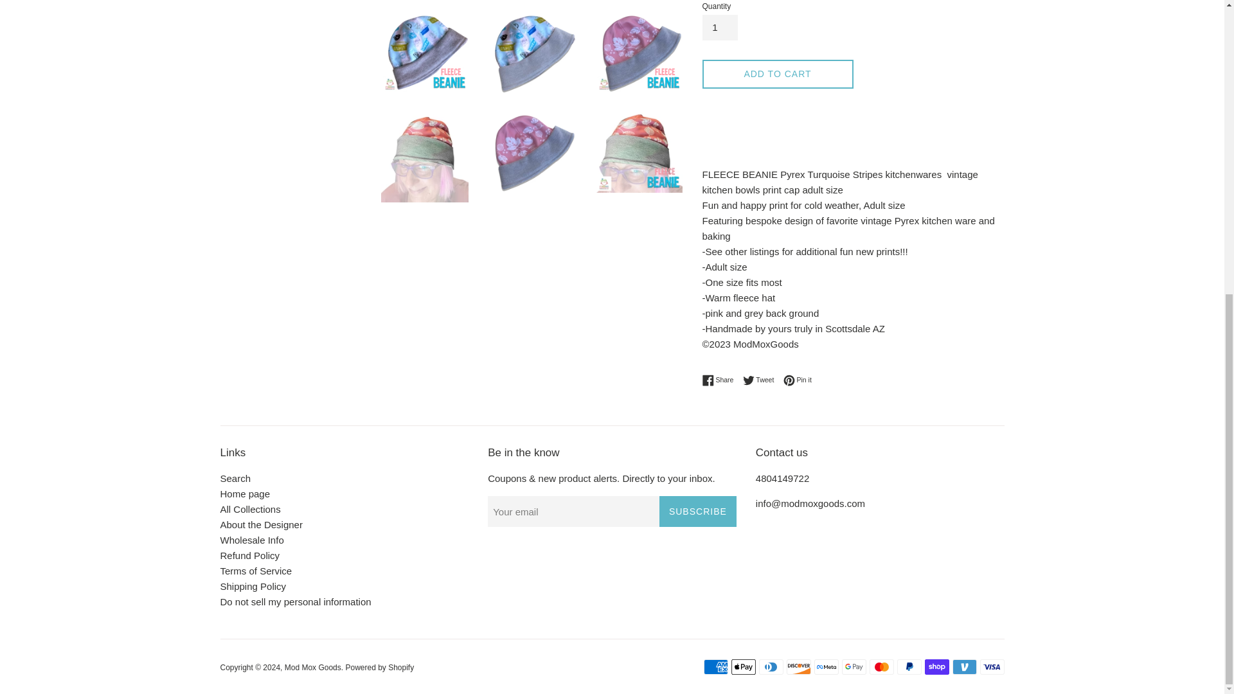  What do you see at coordinates (720, 380) in the screenshot?
I see `Apple Pay` at bounding box center [720, 380].